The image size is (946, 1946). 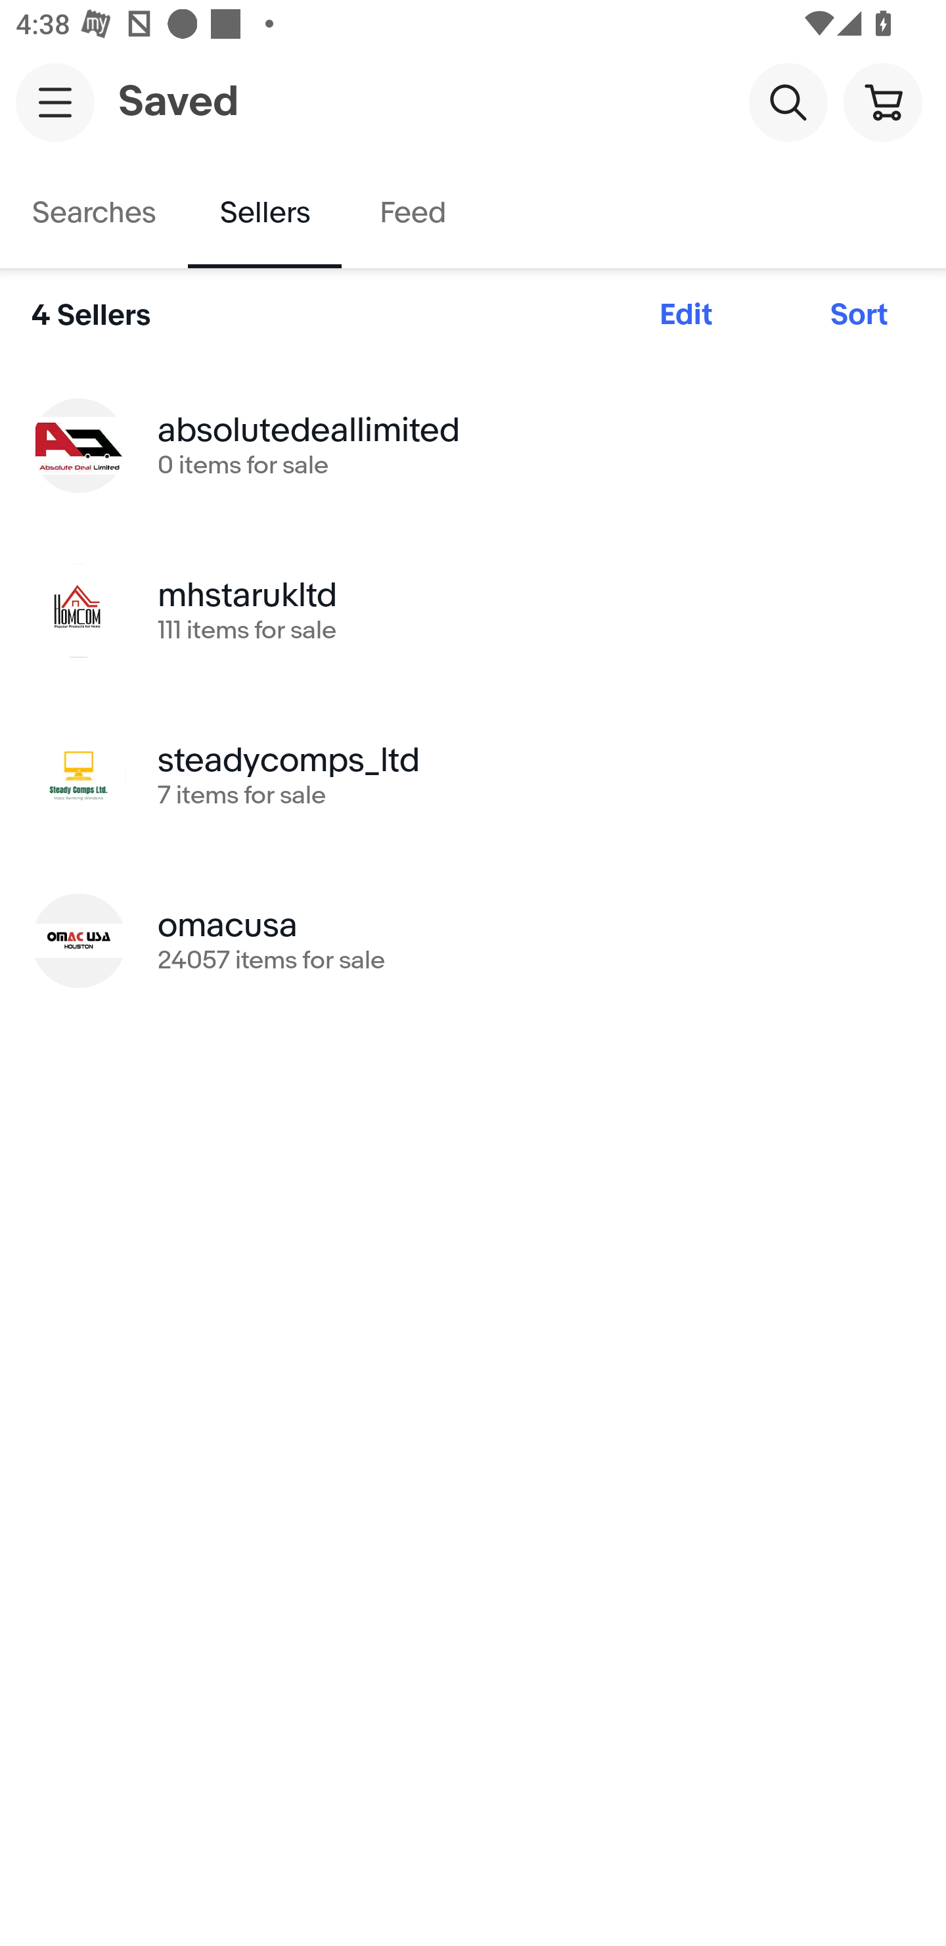 I want to click on Feed, so click(x=412, y=213).